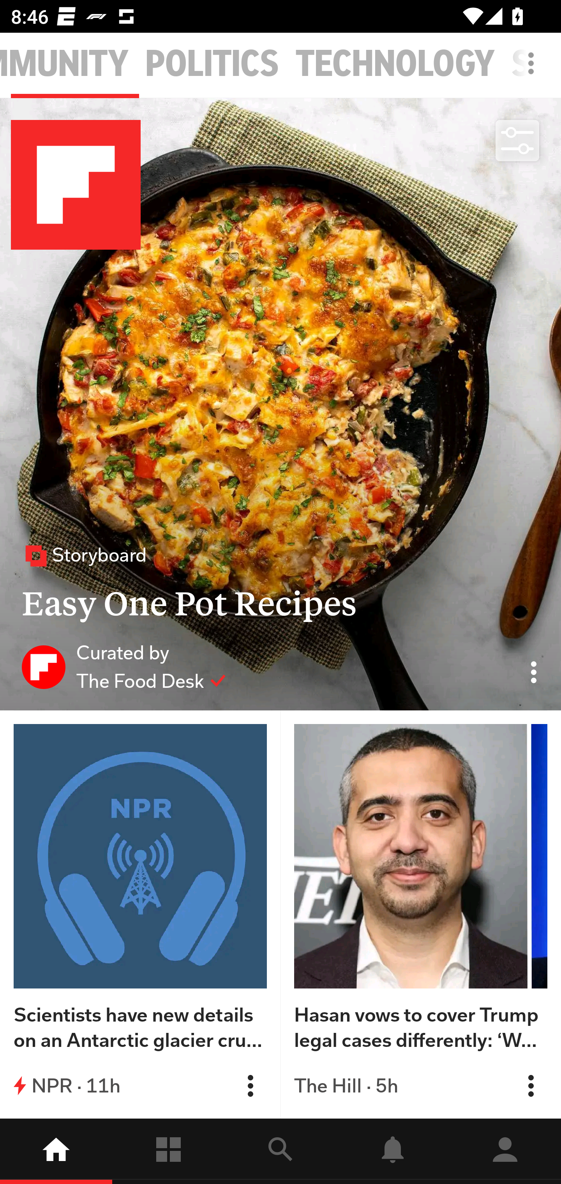 The image size is (561, 1184). What do you see at coordinates (280, 1151) in the screenshot?
I see `explore` at bounding box center [280, 1151].